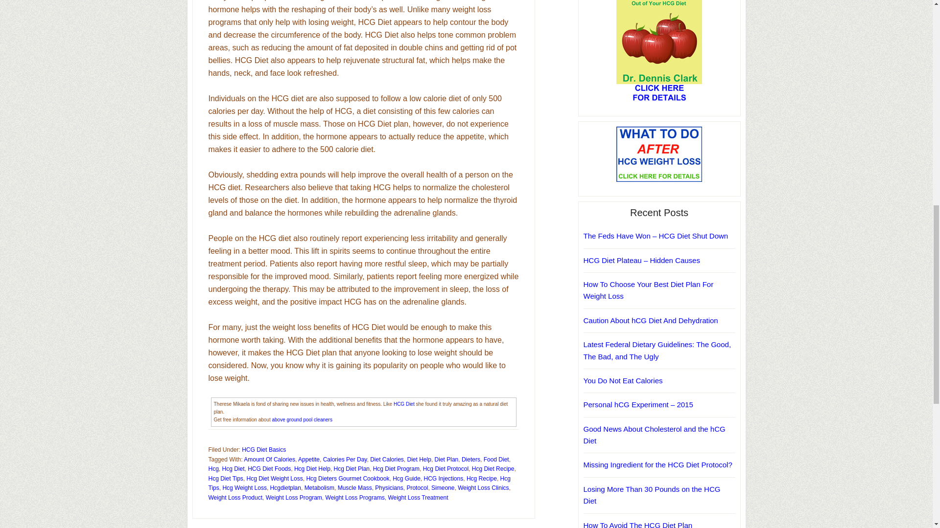 This screenshot has width=940, height=528. What do you see at coordinates (263, 449) in the screenshot?
I see `HCG Diet Basics` at bounding box center [263, 449].